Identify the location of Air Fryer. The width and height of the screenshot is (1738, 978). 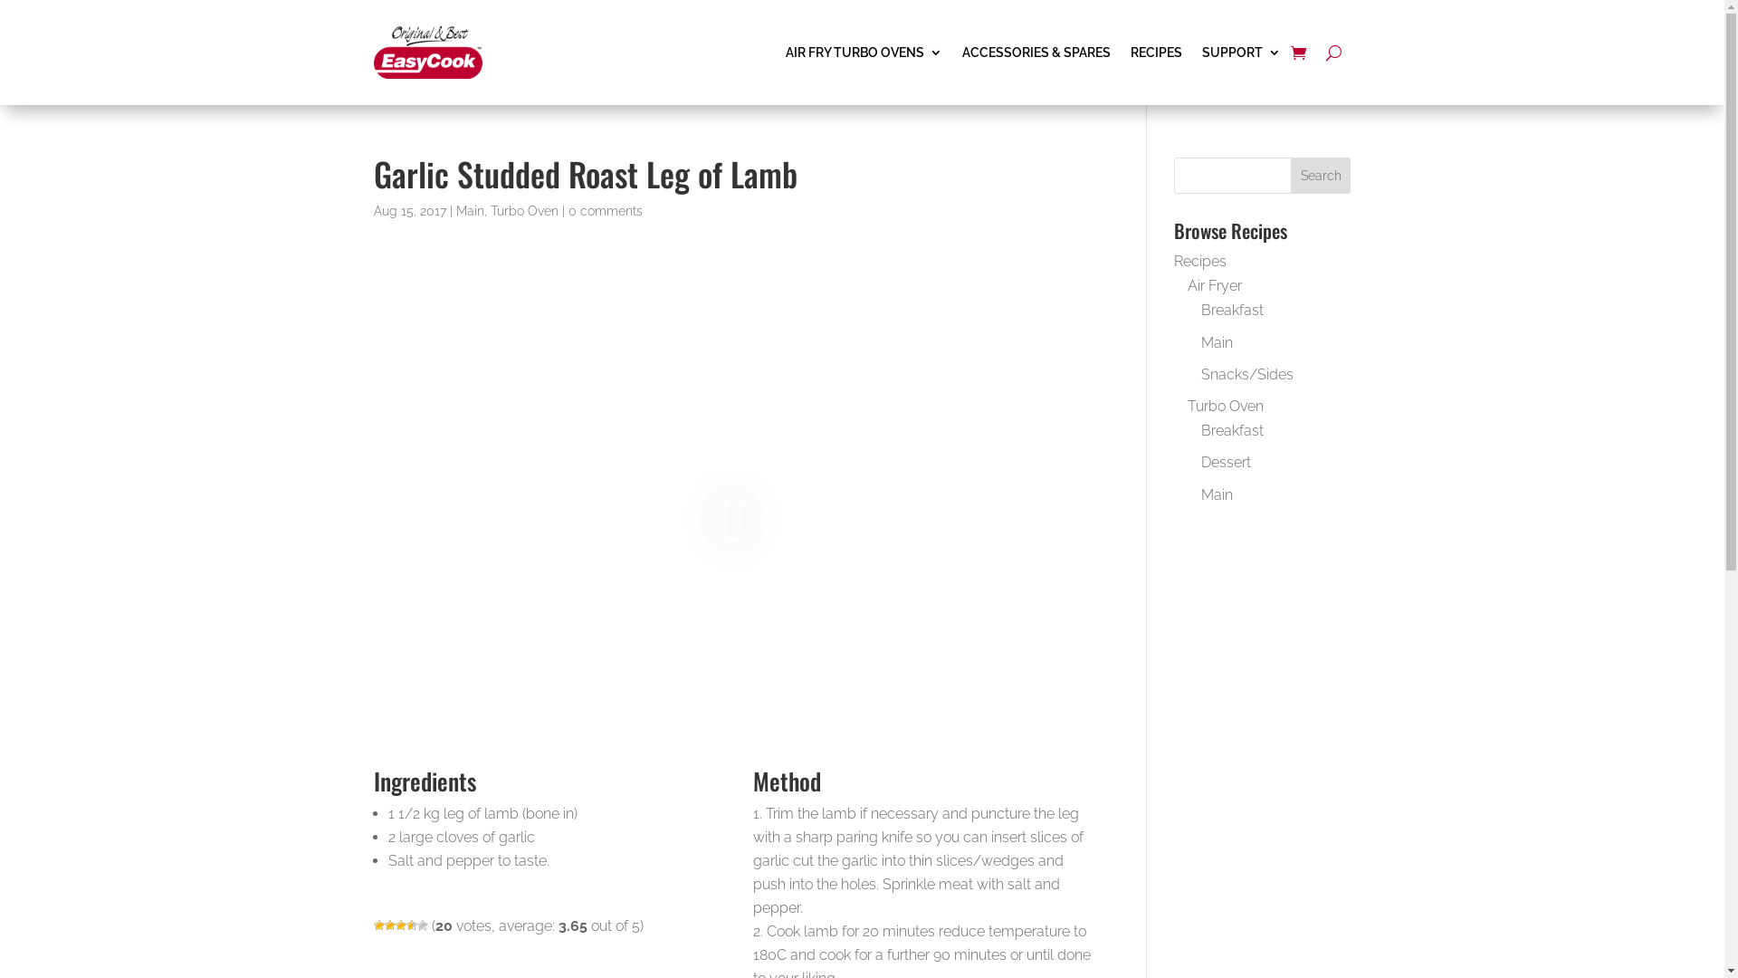
(1215, 286).